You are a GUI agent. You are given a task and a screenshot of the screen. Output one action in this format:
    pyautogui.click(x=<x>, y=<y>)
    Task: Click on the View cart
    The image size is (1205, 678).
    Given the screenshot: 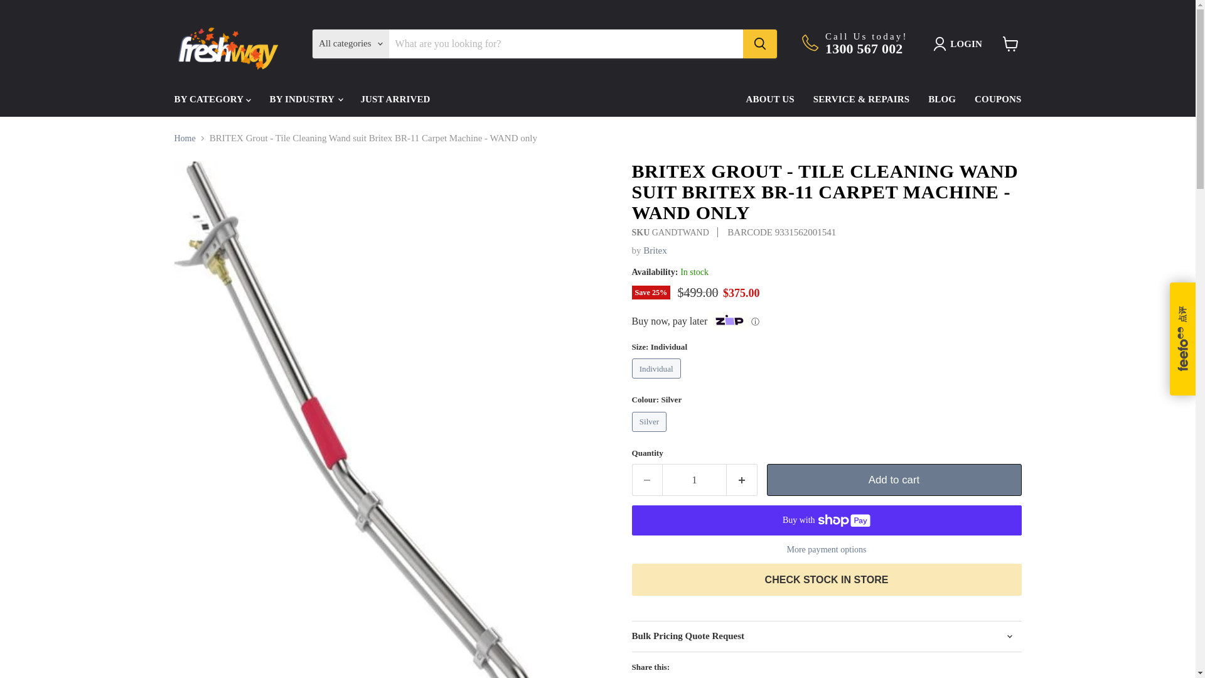 What is the action you would take?
    pyautogui.click(x=1010, y=43)
    